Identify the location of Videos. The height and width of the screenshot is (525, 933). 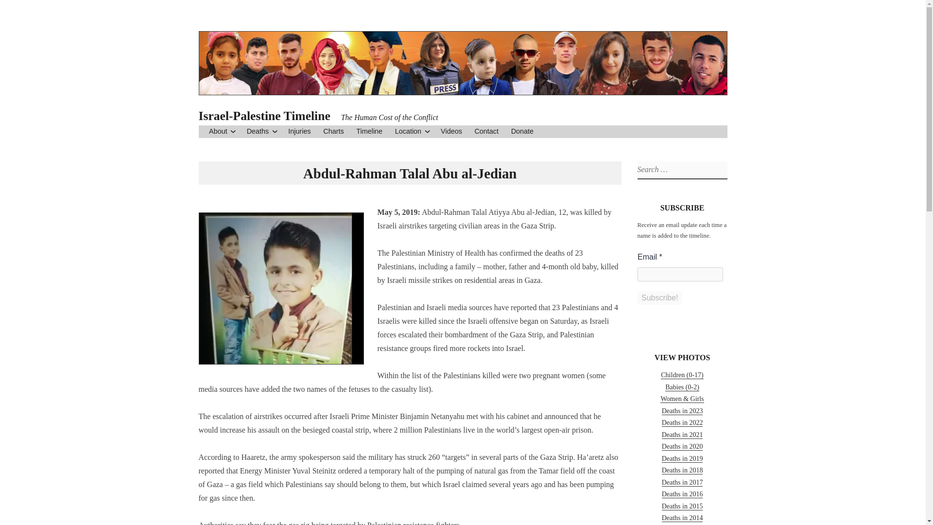
(451, 131).